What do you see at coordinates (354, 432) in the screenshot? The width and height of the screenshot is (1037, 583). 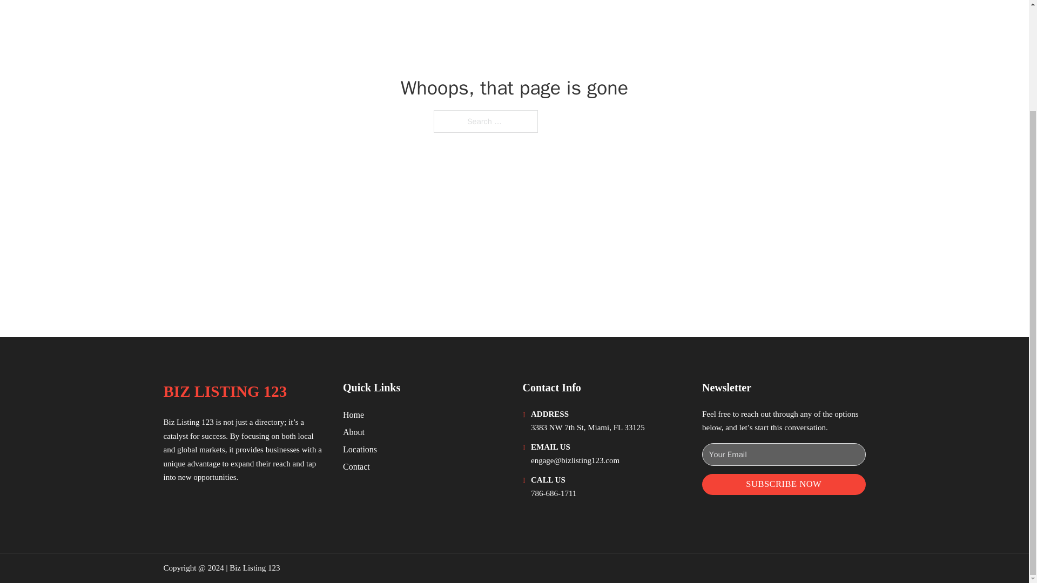 I see `About` at bounding box center [354, 432].